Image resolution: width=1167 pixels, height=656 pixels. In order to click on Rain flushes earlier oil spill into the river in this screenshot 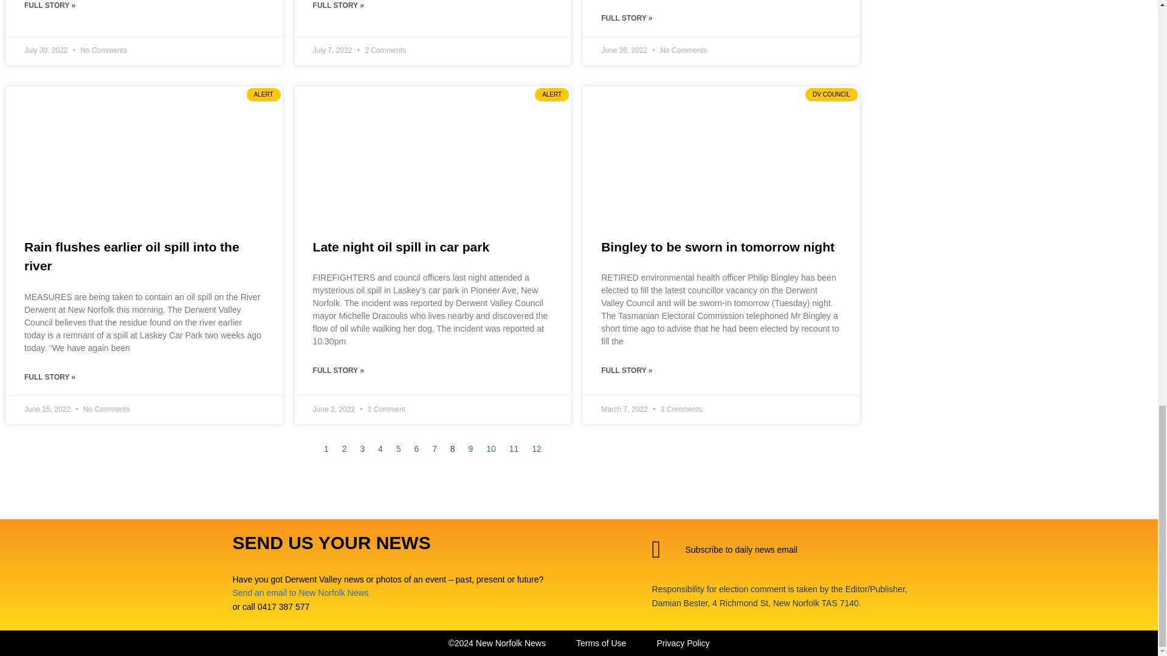, I will do `click(131, 256)`.